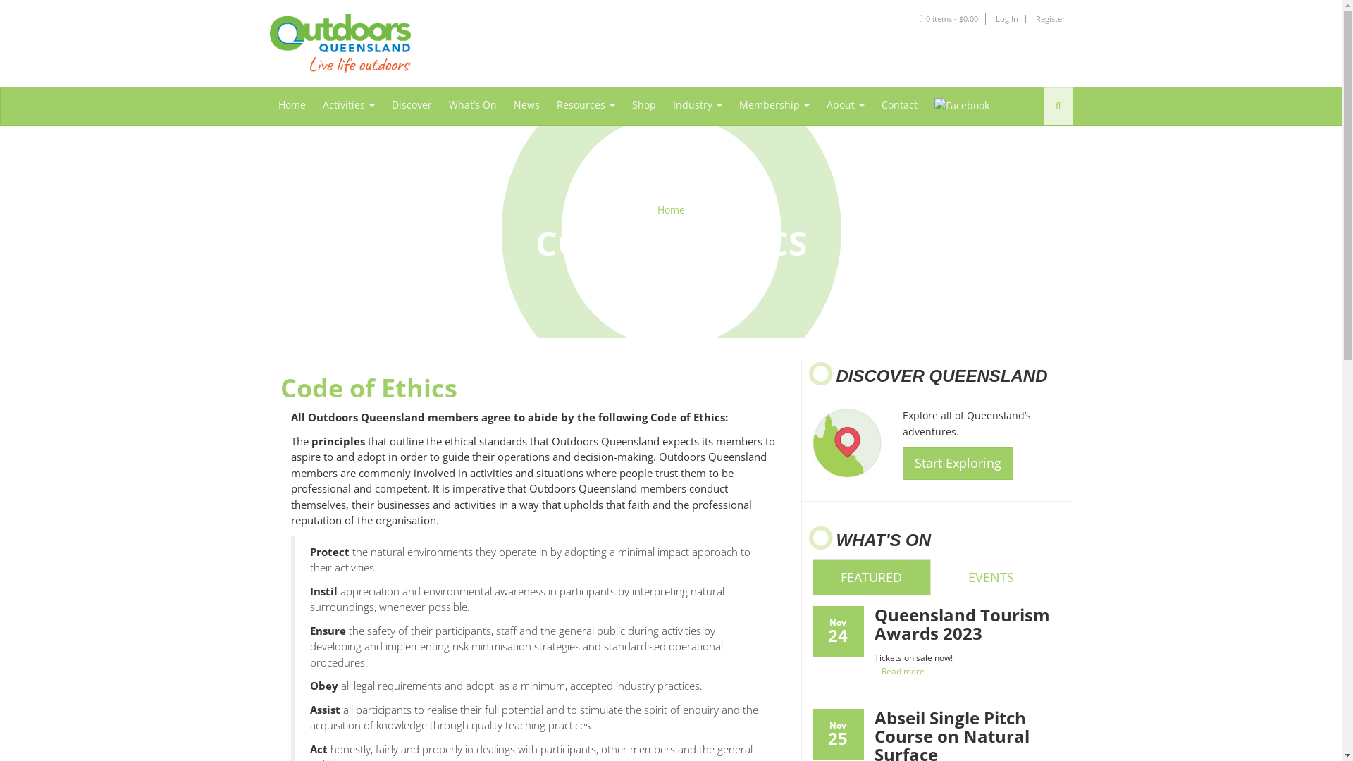 This screenshot has width=1353, height=761. Describe the element at coordinates (899, 105) in the screenshot. I see `Contact` at that location.